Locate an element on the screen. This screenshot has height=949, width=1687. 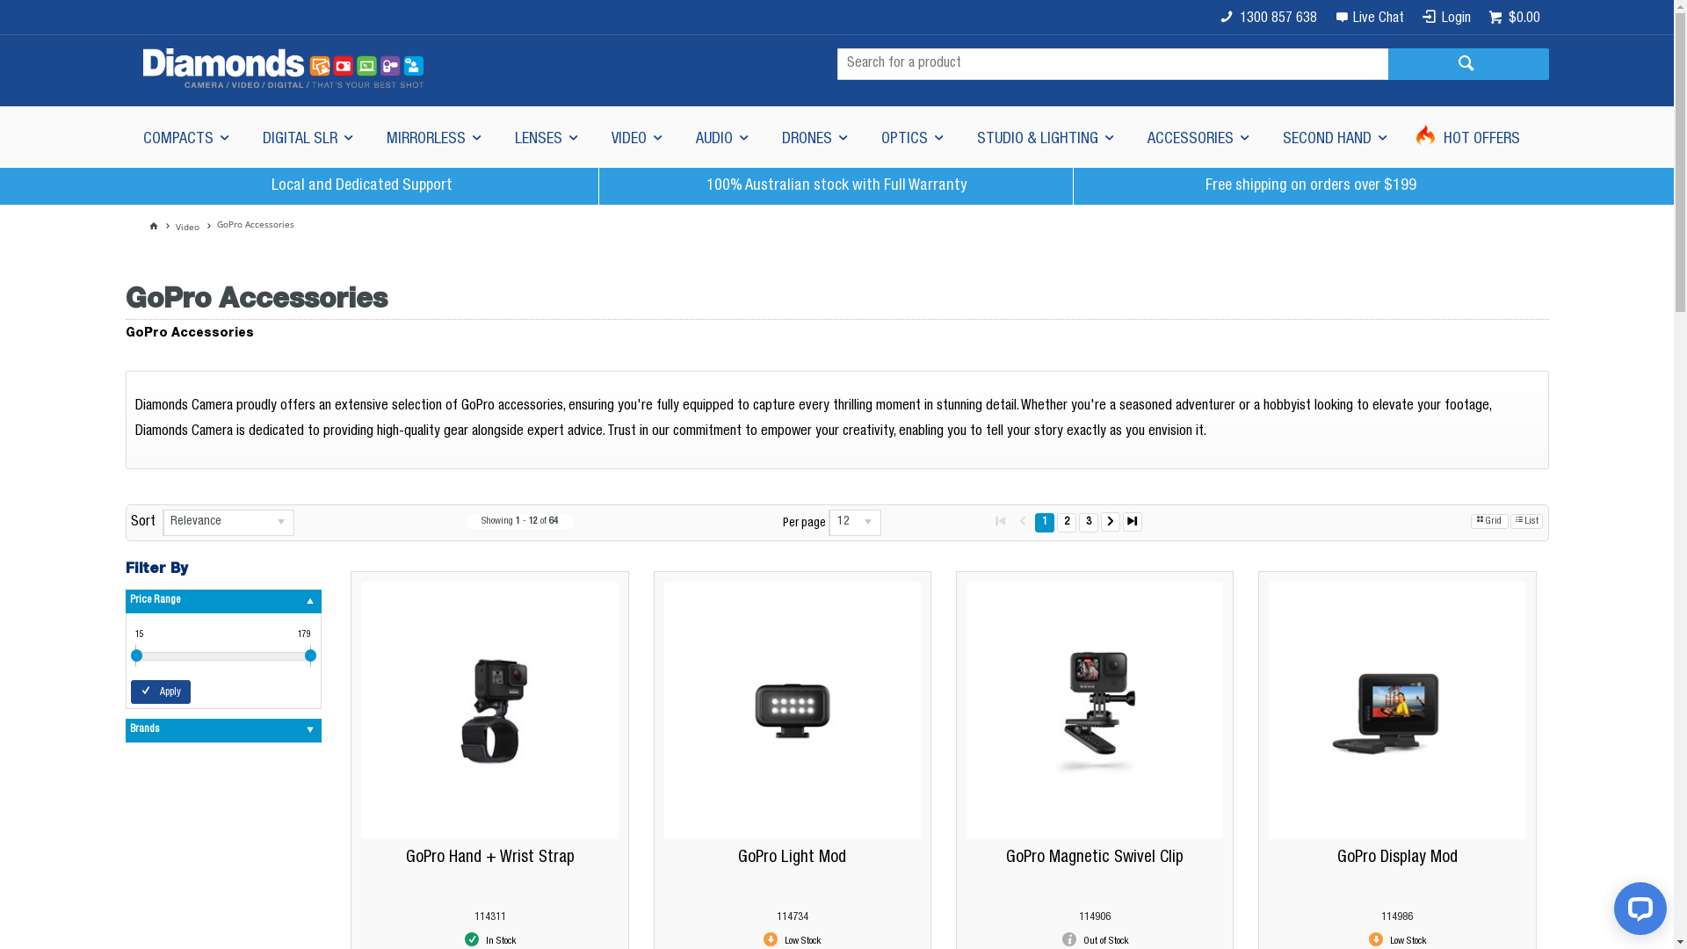
3 is located at coordinates (1089, 523).